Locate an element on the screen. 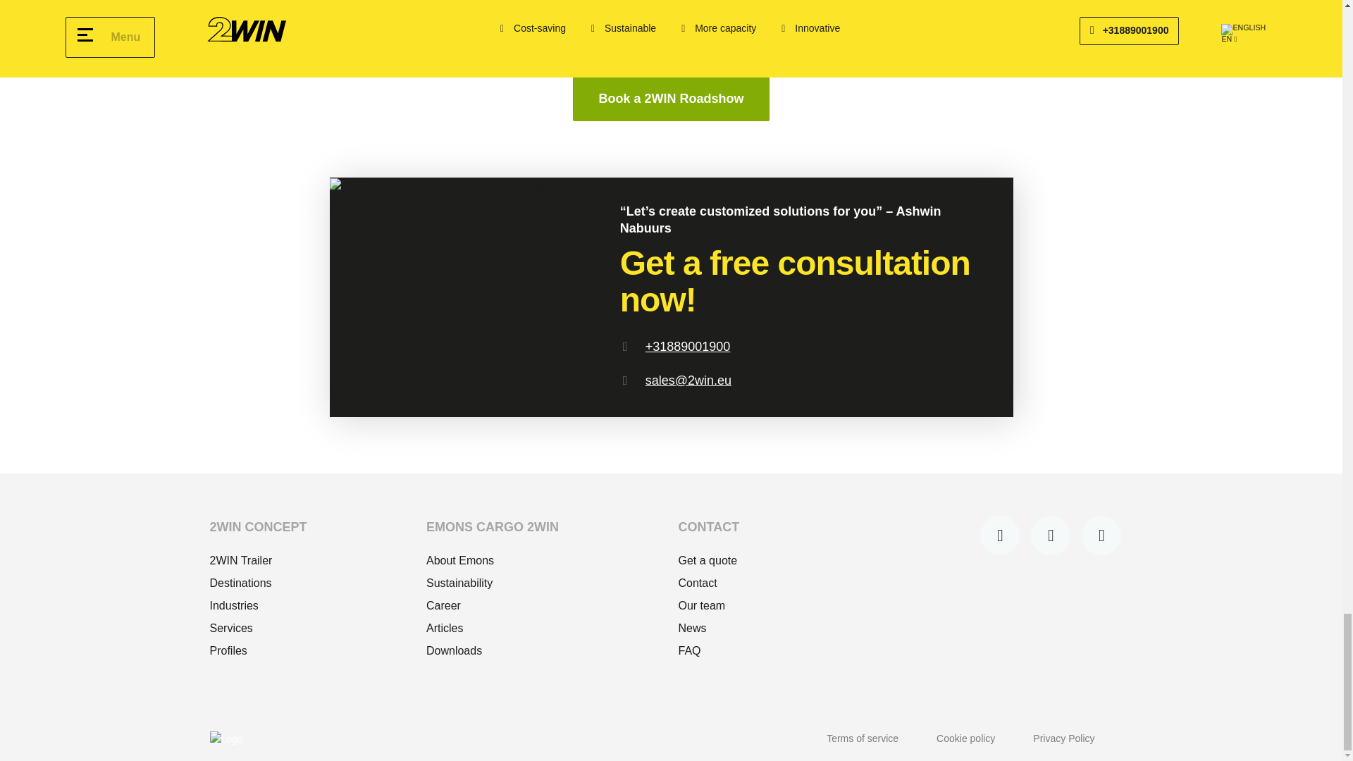 This screenshot has width=1353, height=761. Book a 2WIN Roadshow is located at coordinates (670, 99).